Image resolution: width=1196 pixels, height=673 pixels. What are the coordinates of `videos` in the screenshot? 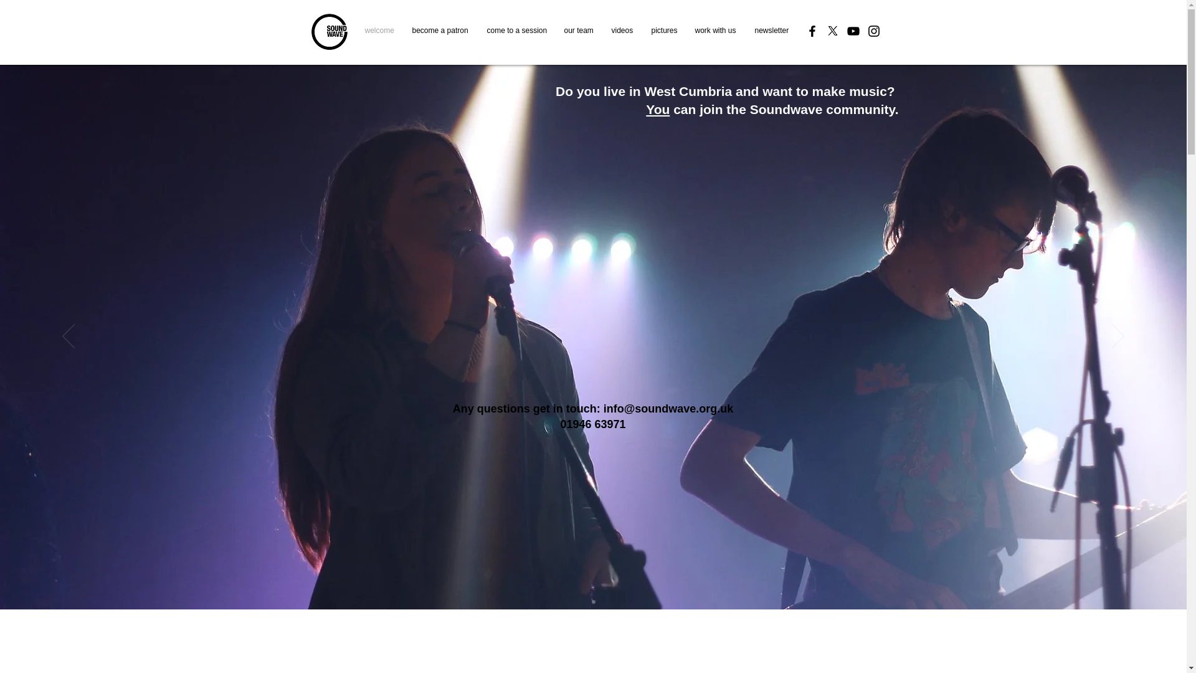 It's located at (621, 30).